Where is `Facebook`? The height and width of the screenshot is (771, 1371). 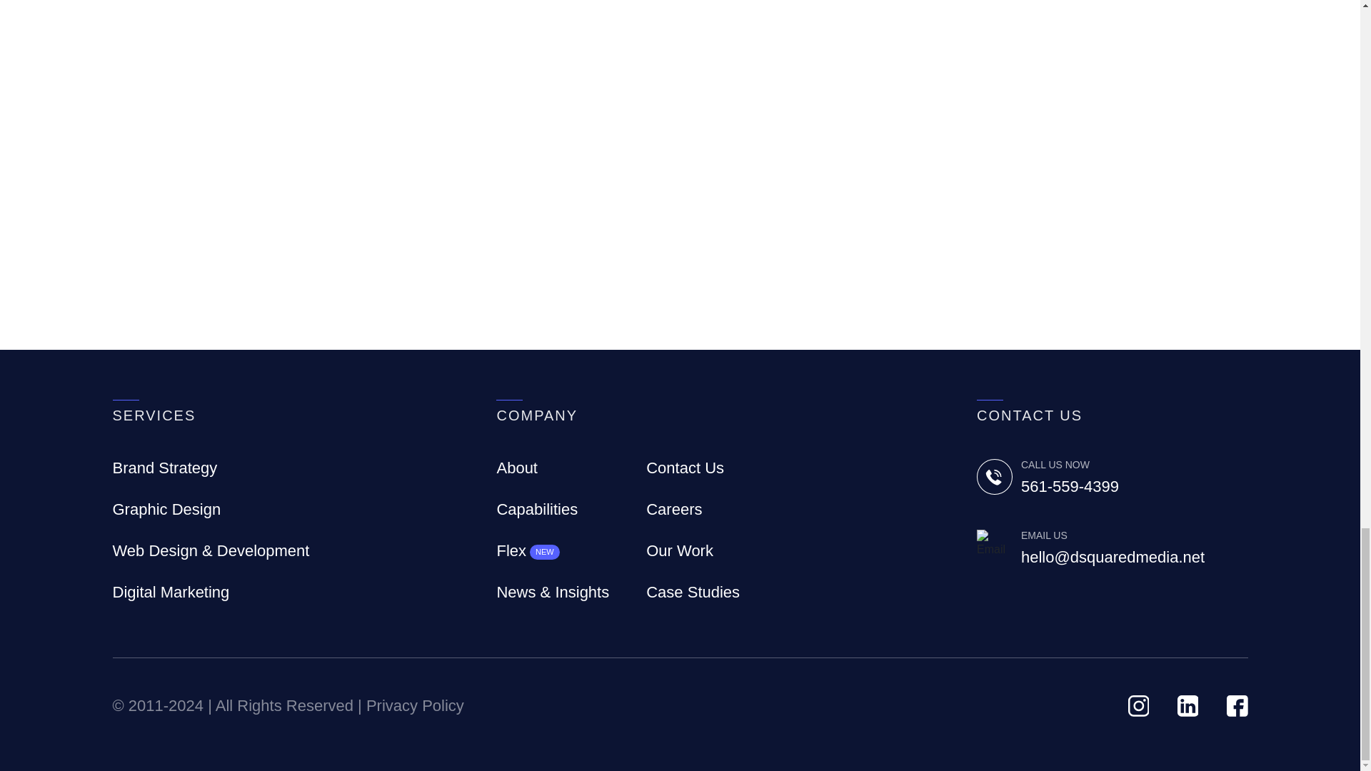 Facebook is located at coordinates (1237, 704).